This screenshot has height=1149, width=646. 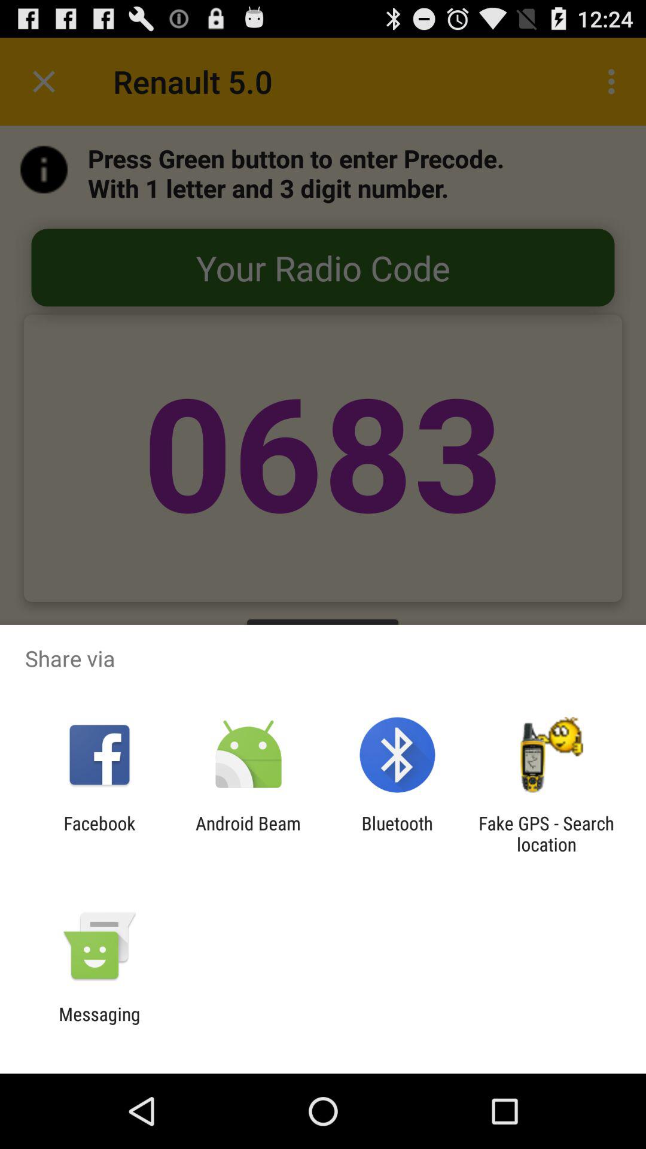 What do you see at coordinates (99, 834) in the screenshot?
I see `press facebook icon` at bounding box center [99, 834].